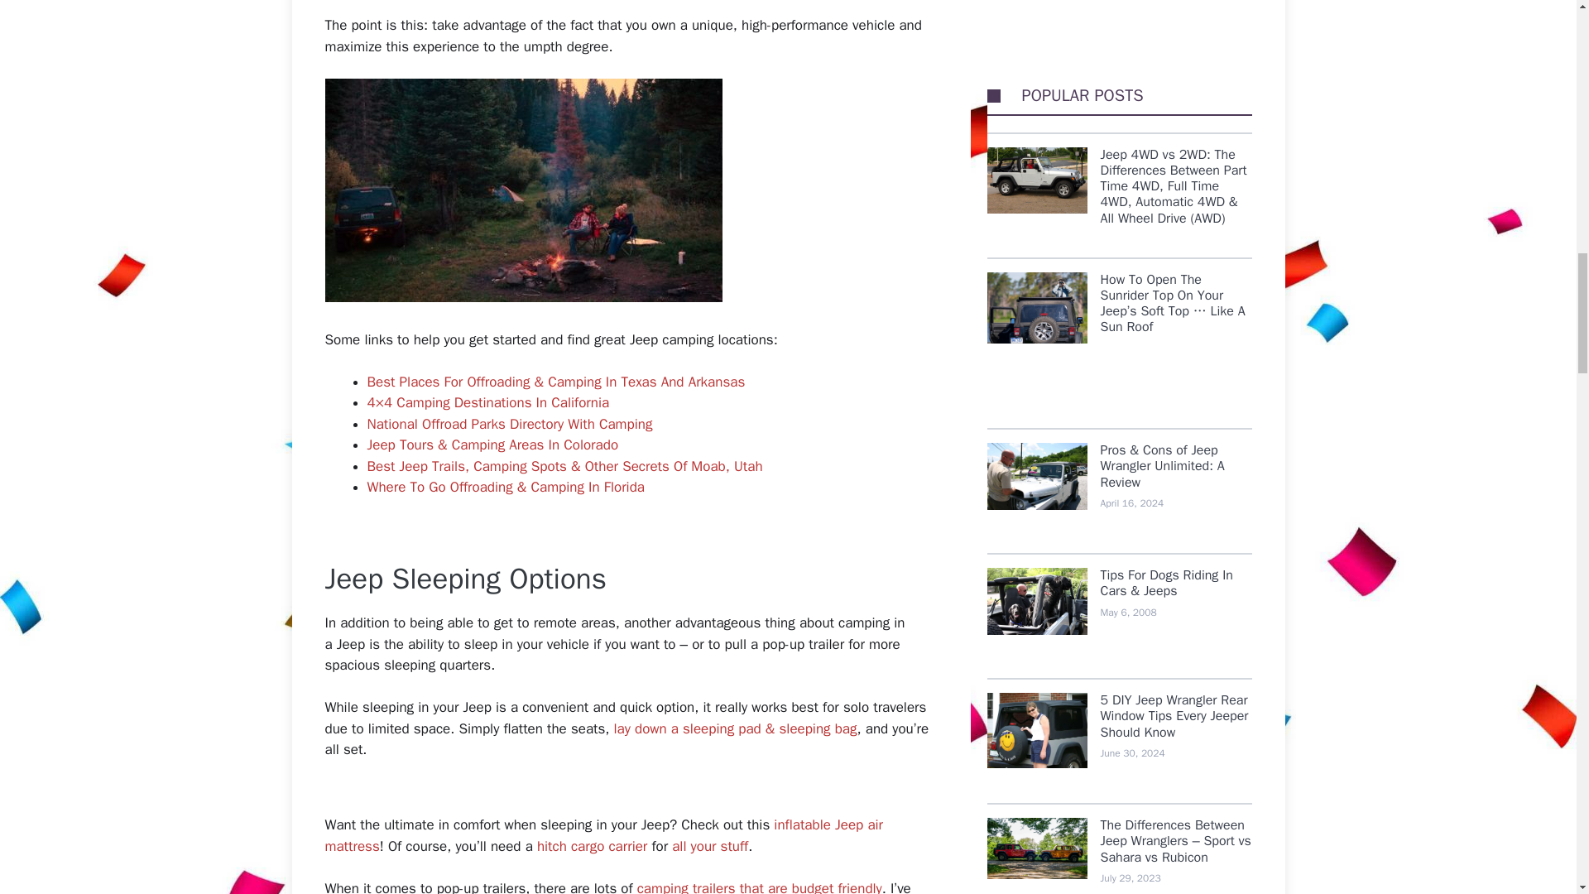 Image resolution: width=1589 pixels, height=894 pixels. What do you see at coordinates (710, 846) in the screenshot?
I see `all your stuff` at bounding box center [710, 846].